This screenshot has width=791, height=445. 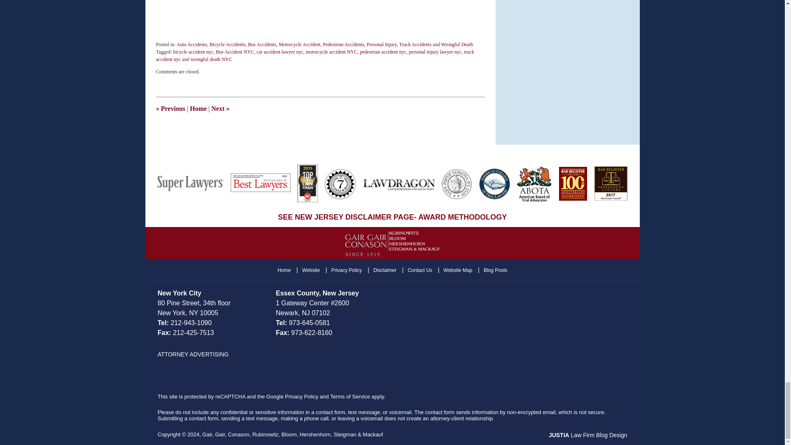 I want to click on View all posts tagged with Bus Accident NYC, so click(x=235, y=52).